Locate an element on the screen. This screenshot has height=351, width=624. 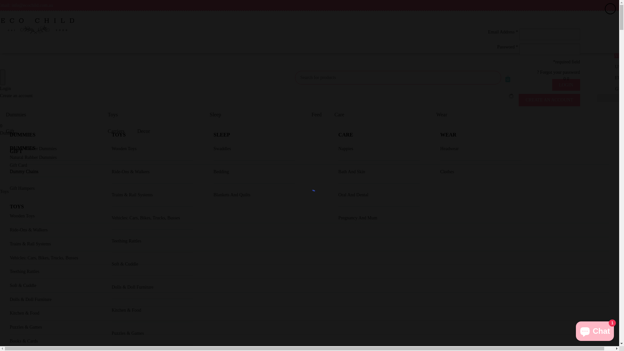
Swaddles is located at coordinates (222, 149).